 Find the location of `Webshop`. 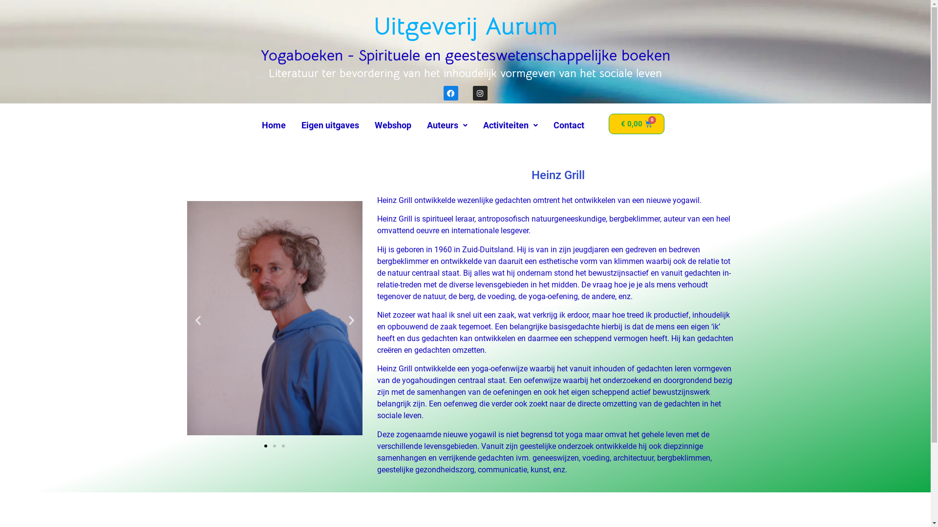

Webshop is located at coordinates (393, 125).